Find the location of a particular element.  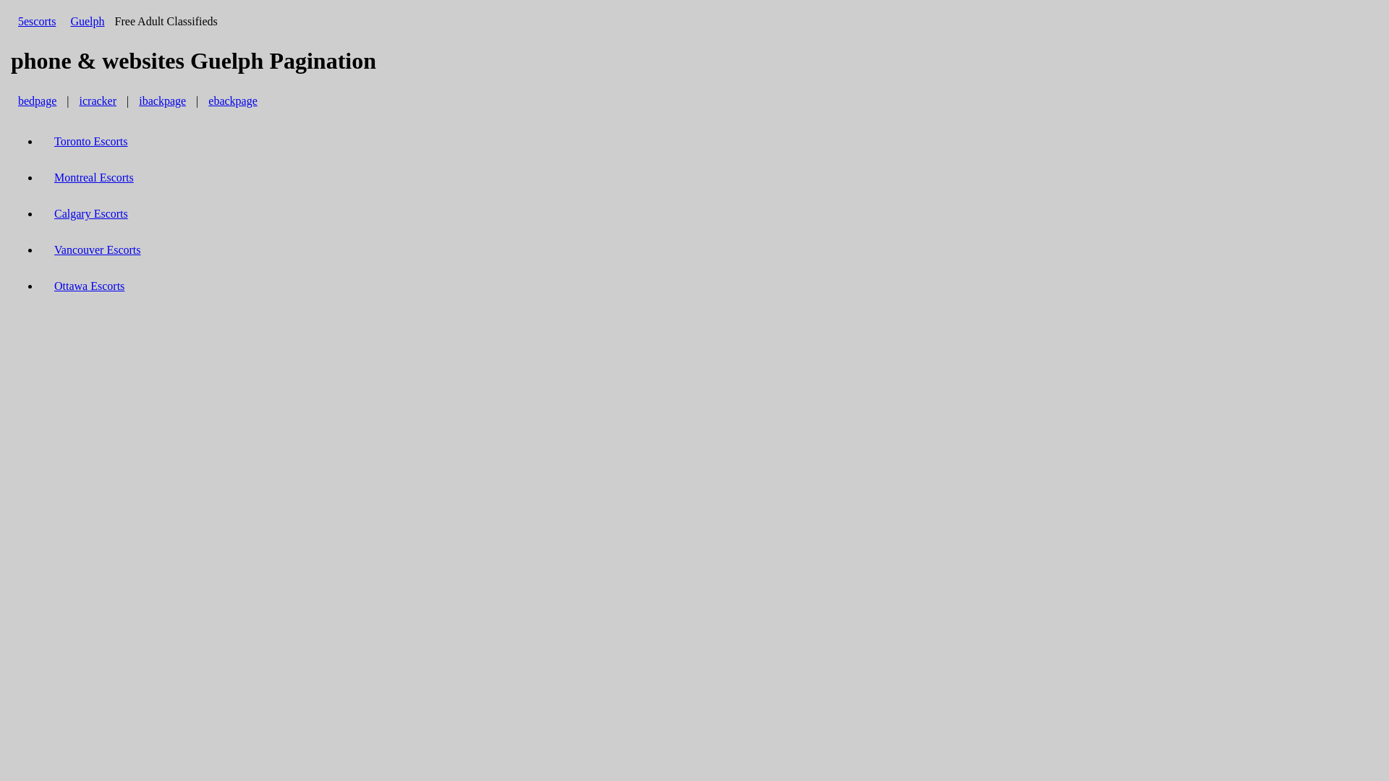

Calgary Escorts is located at coordinates (91, 214).